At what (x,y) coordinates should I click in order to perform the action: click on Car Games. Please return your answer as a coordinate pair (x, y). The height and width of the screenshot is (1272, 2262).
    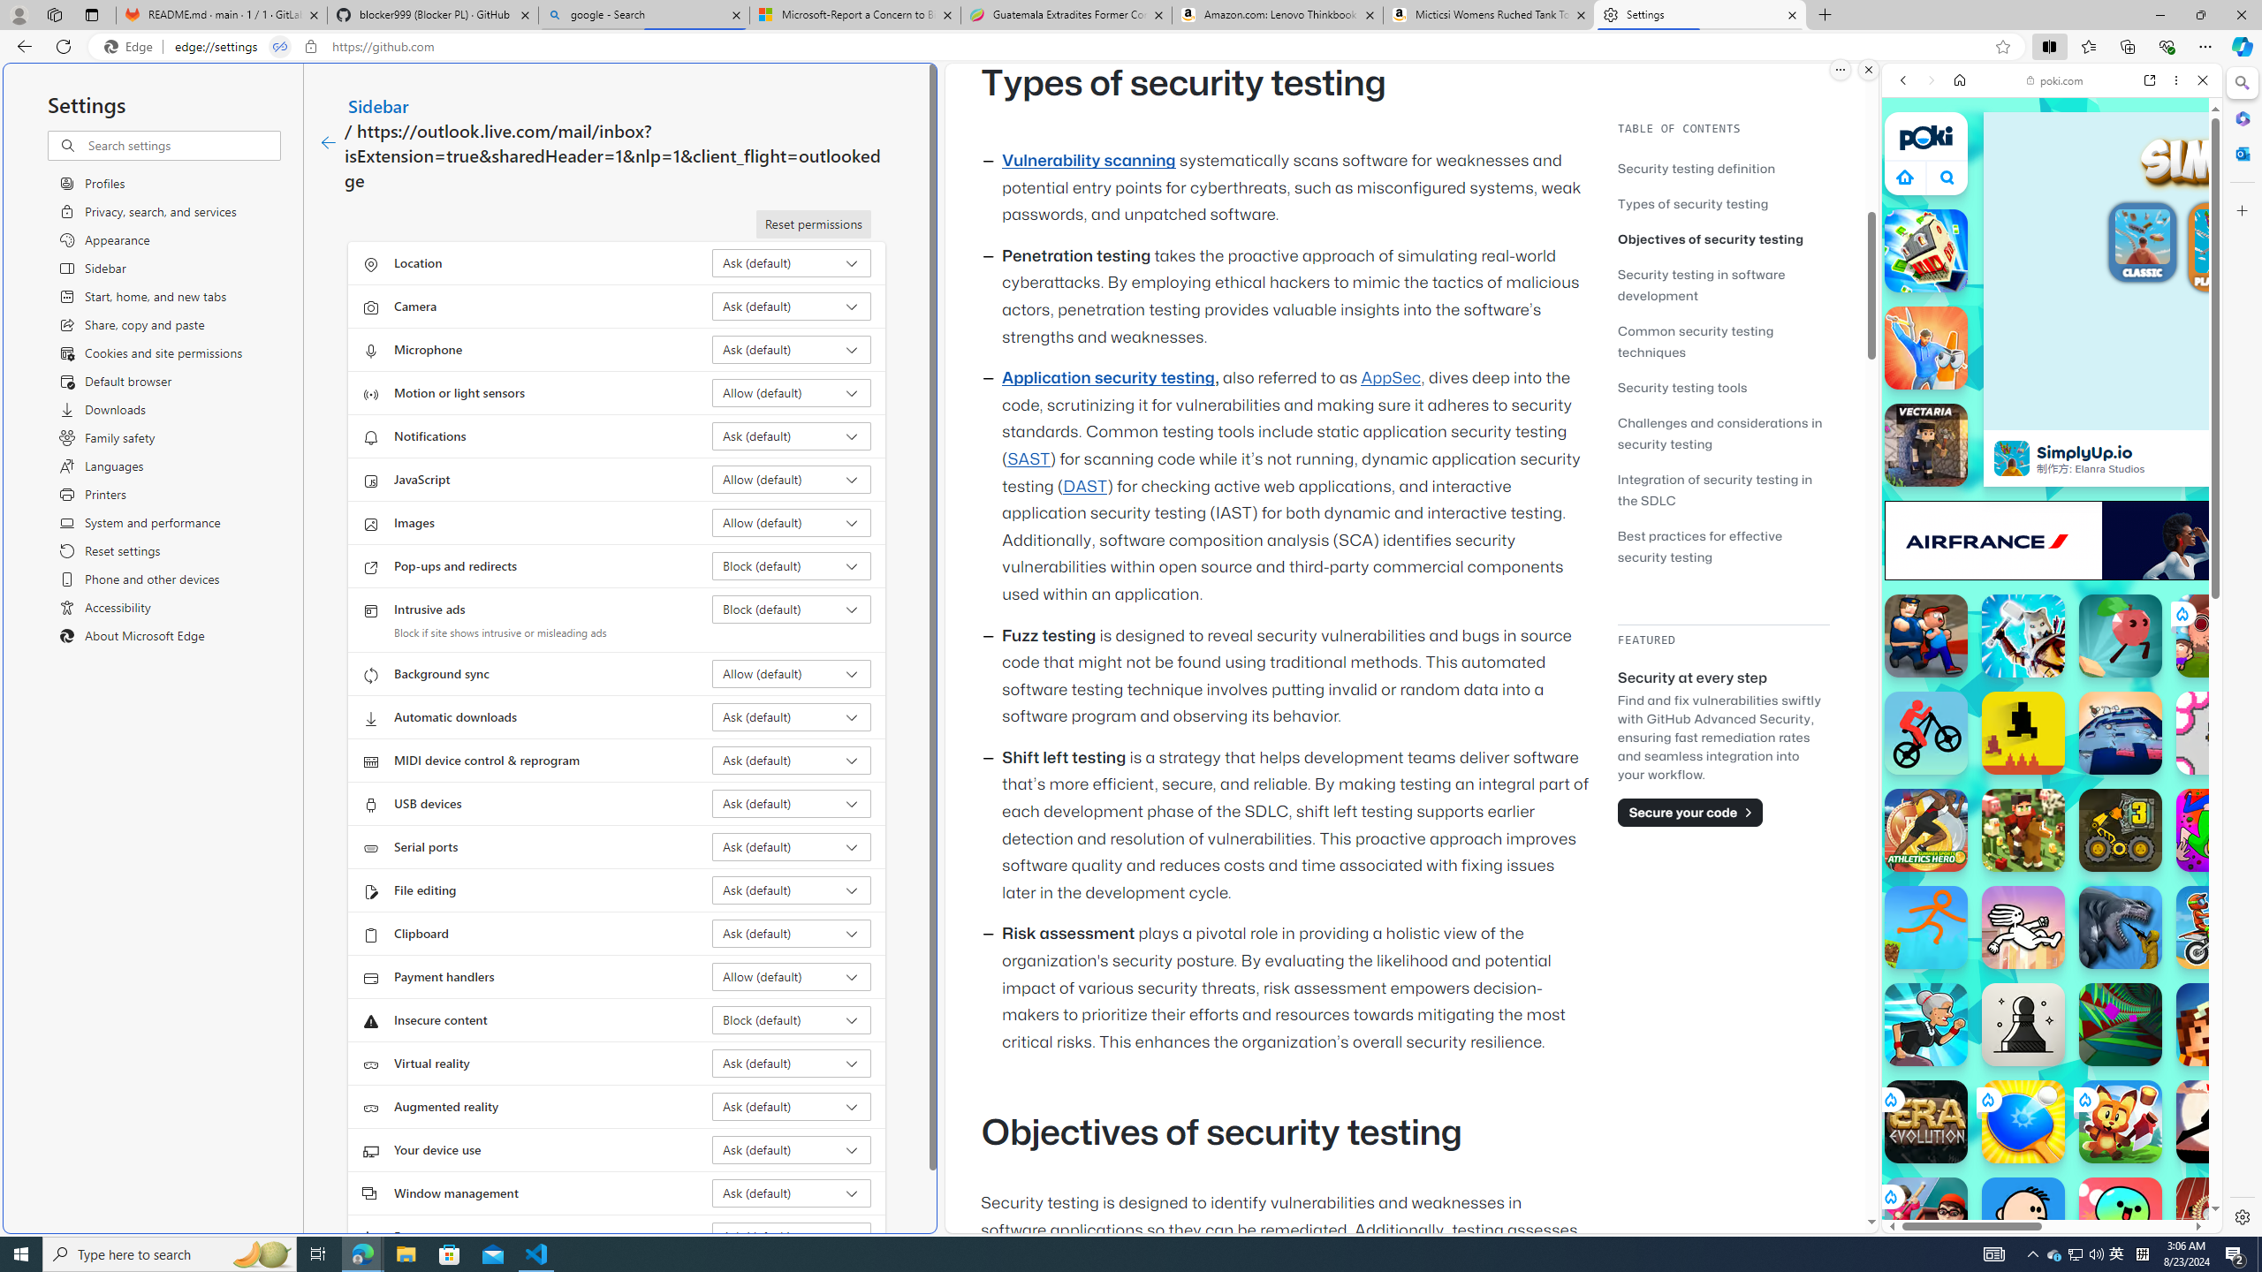
    Looking at the image, I should click on (2052, 415).